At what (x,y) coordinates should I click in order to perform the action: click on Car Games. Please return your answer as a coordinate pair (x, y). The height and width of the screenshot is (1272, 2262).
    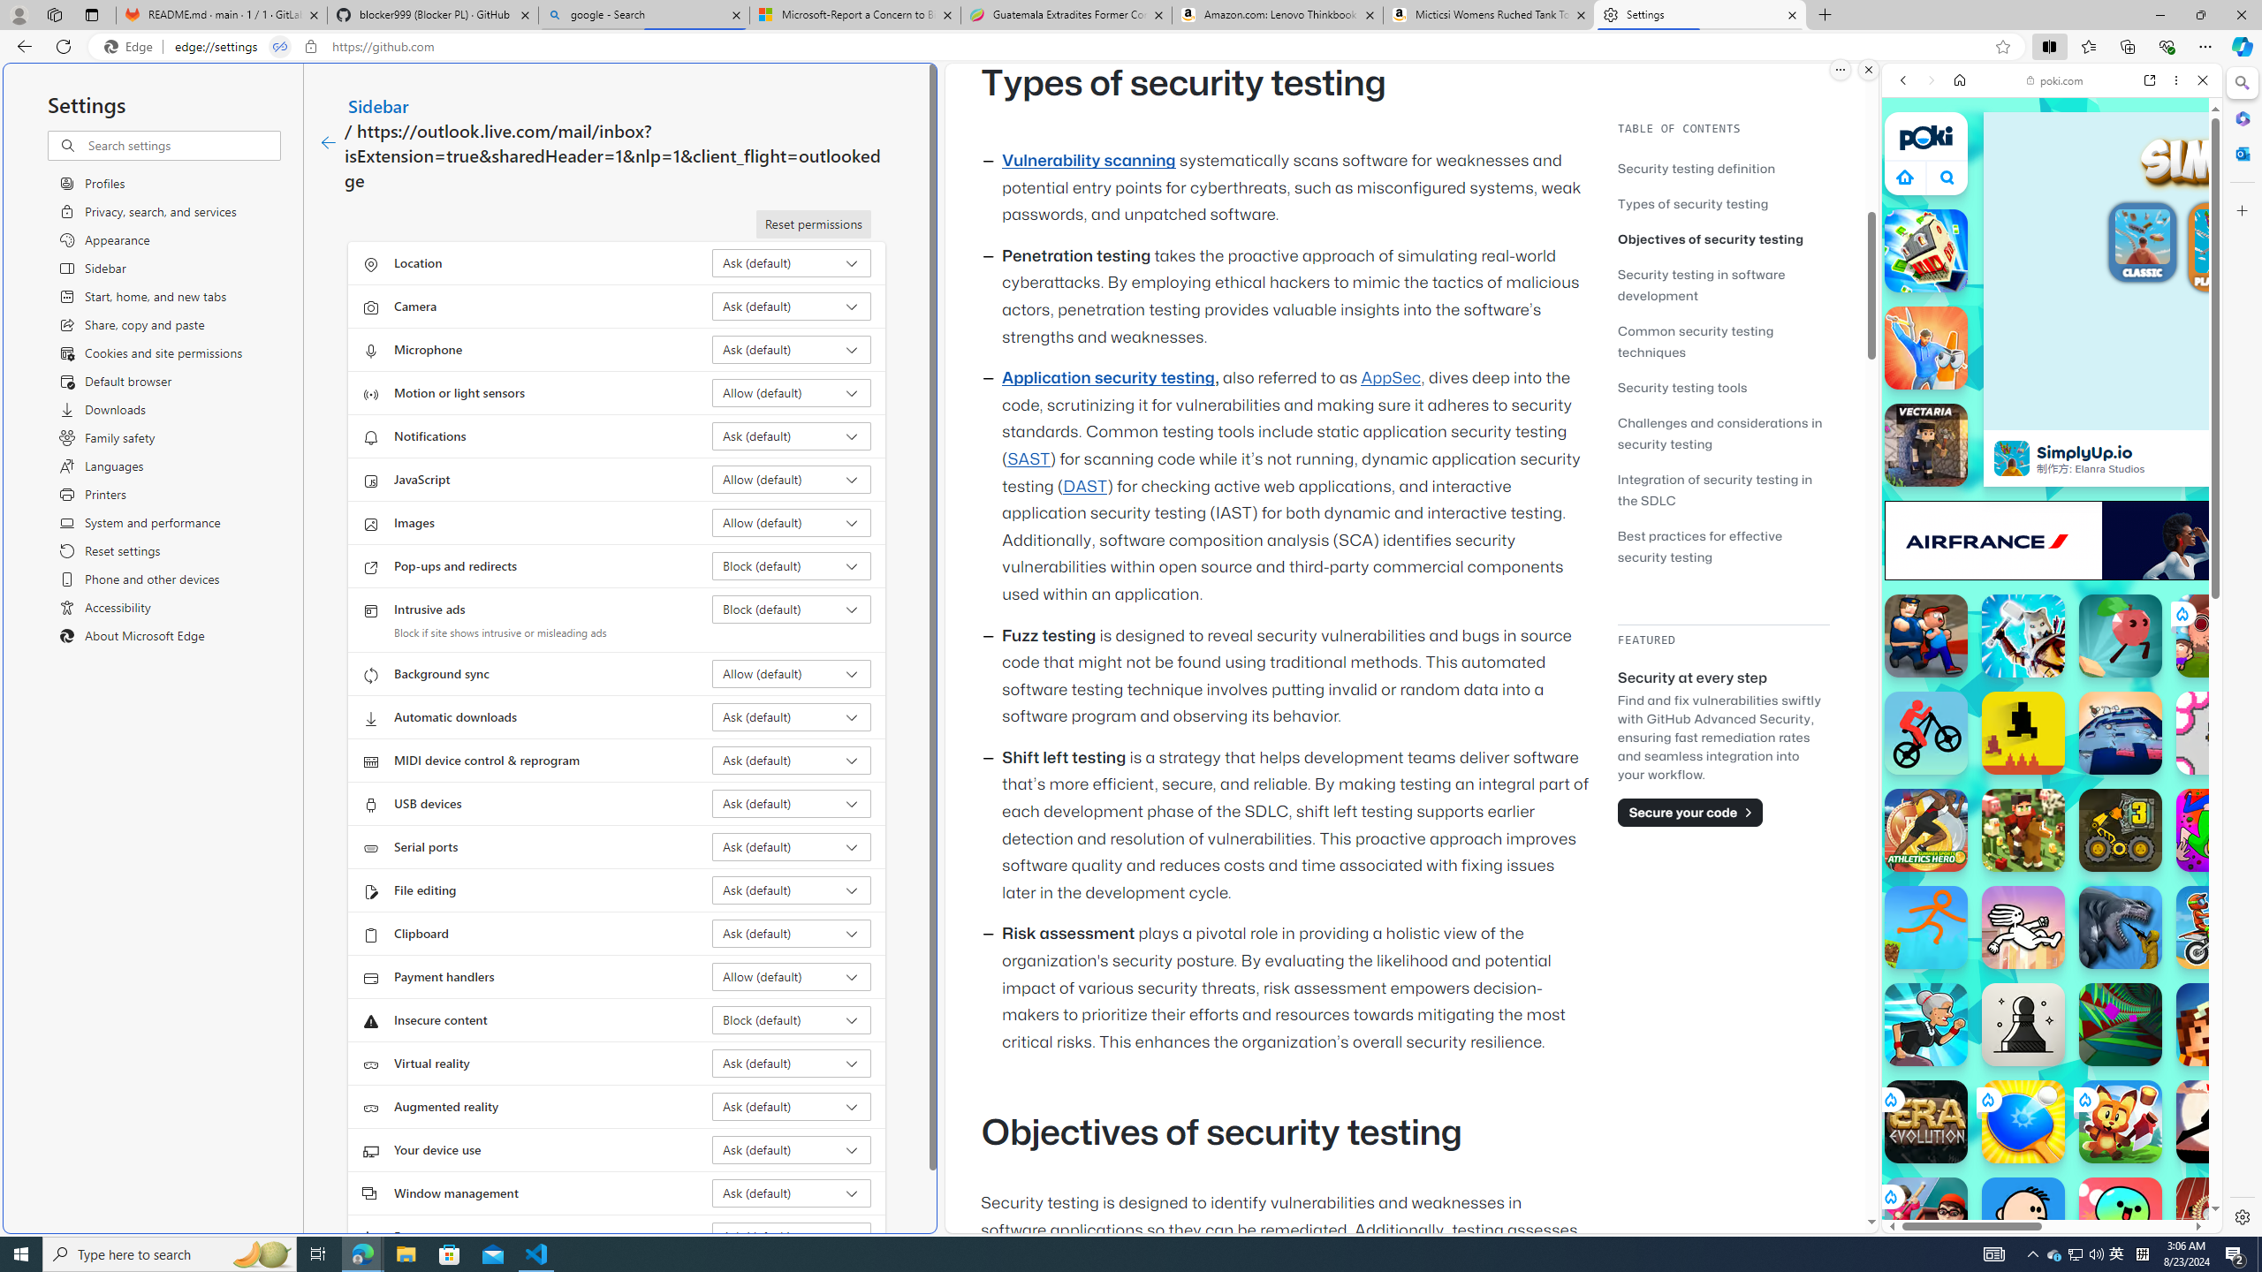
    Looking at the image, I should click on (2052, 415).